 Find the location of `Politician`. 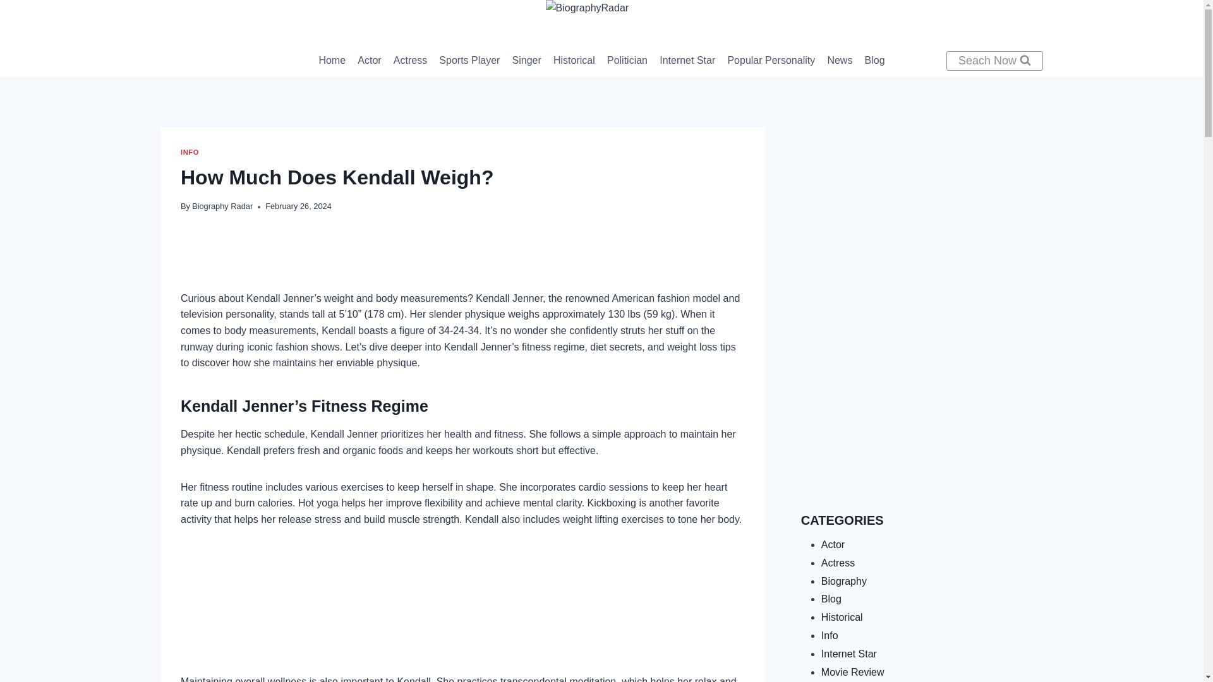

Politician is located at coordinates (627, 61).